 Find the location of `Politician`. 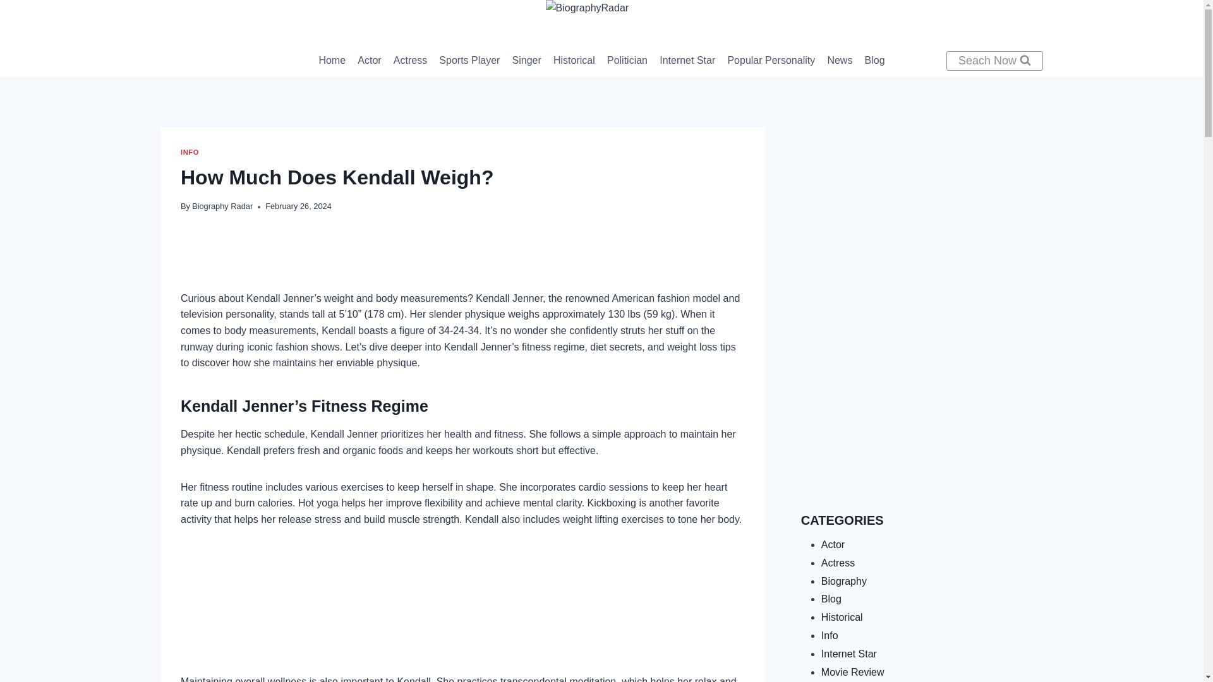

Politician is located at coordinates (627, 61).